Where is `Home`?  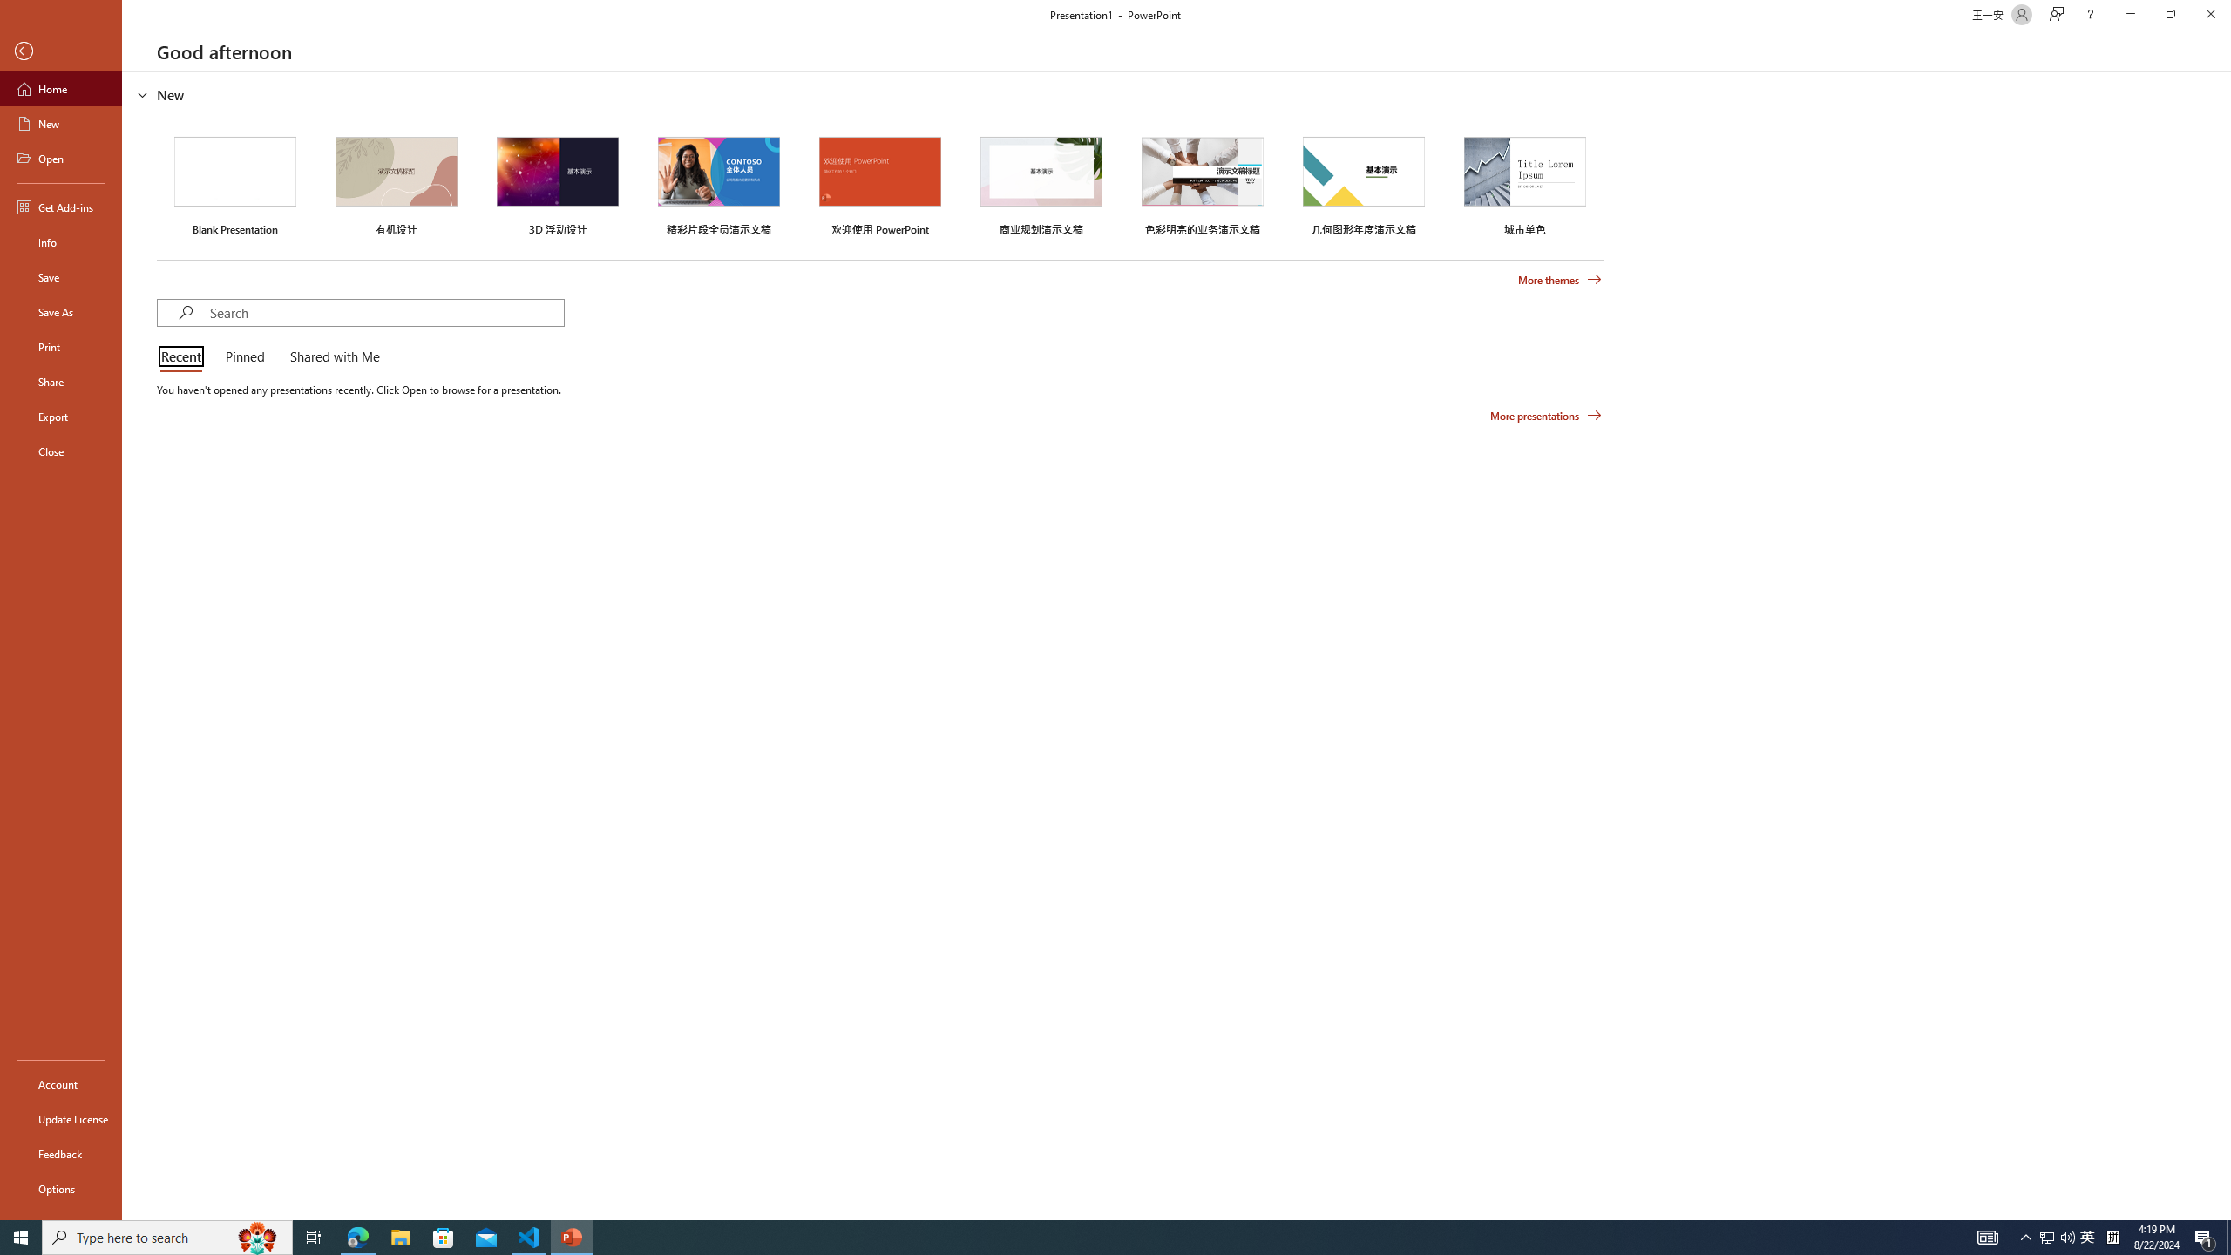 Home is located at coordinates (61, 89).